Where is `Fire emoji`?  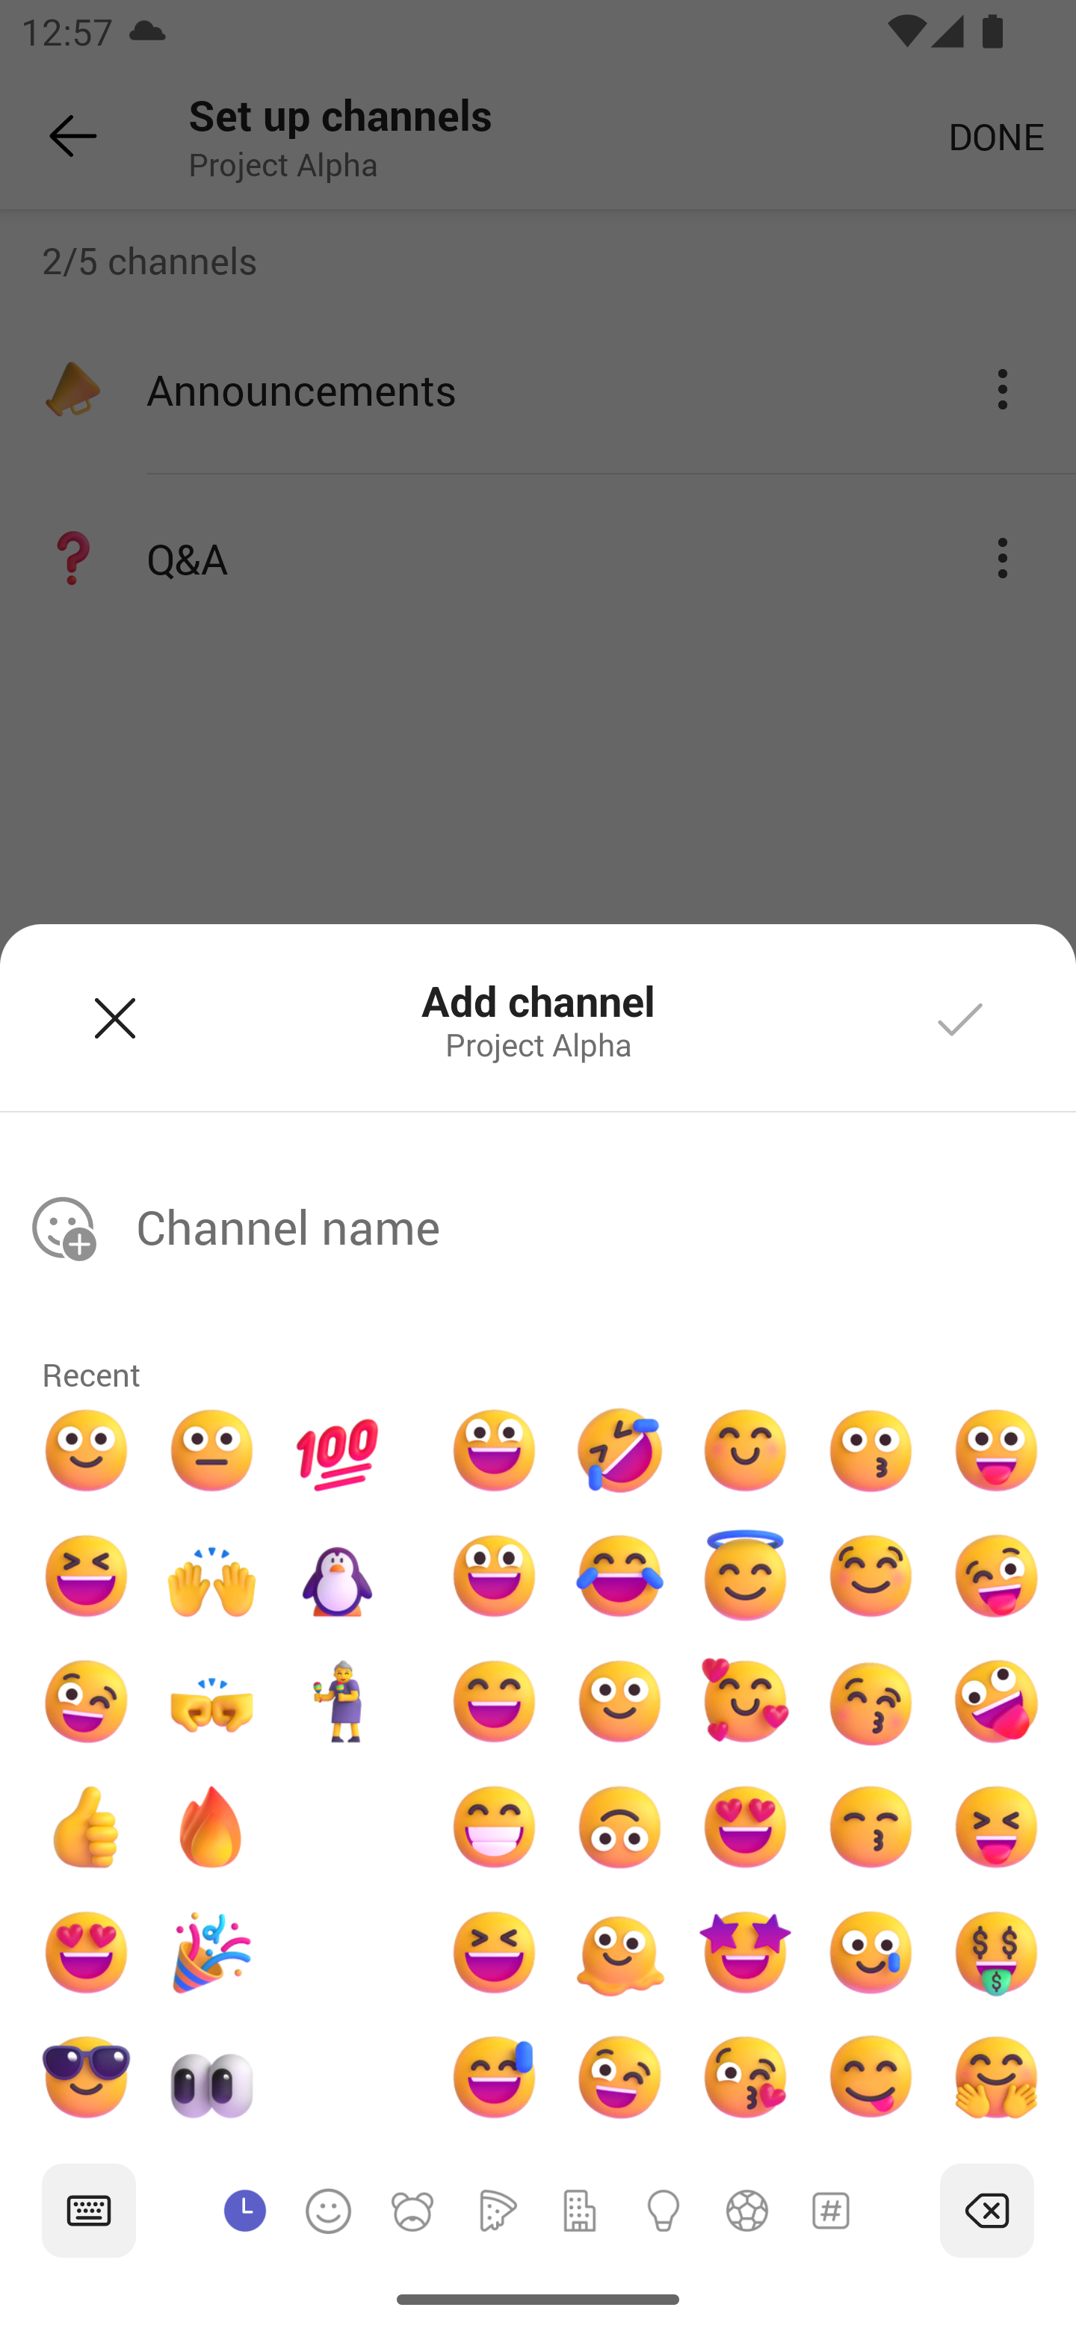 Fire emoji is located at coordinates (212, 1826).